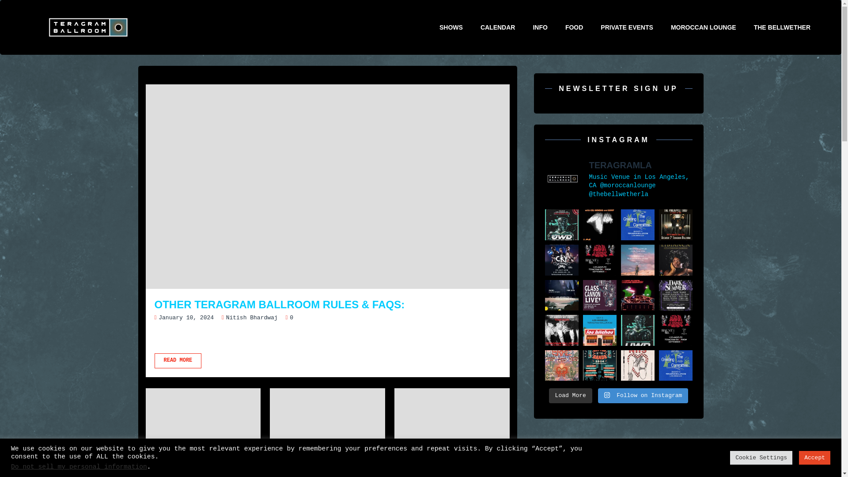  What do you see at coordinates (782, 27) in the screenshot?
I see `THE BELLWETHER` at bounding box center [782, 27].